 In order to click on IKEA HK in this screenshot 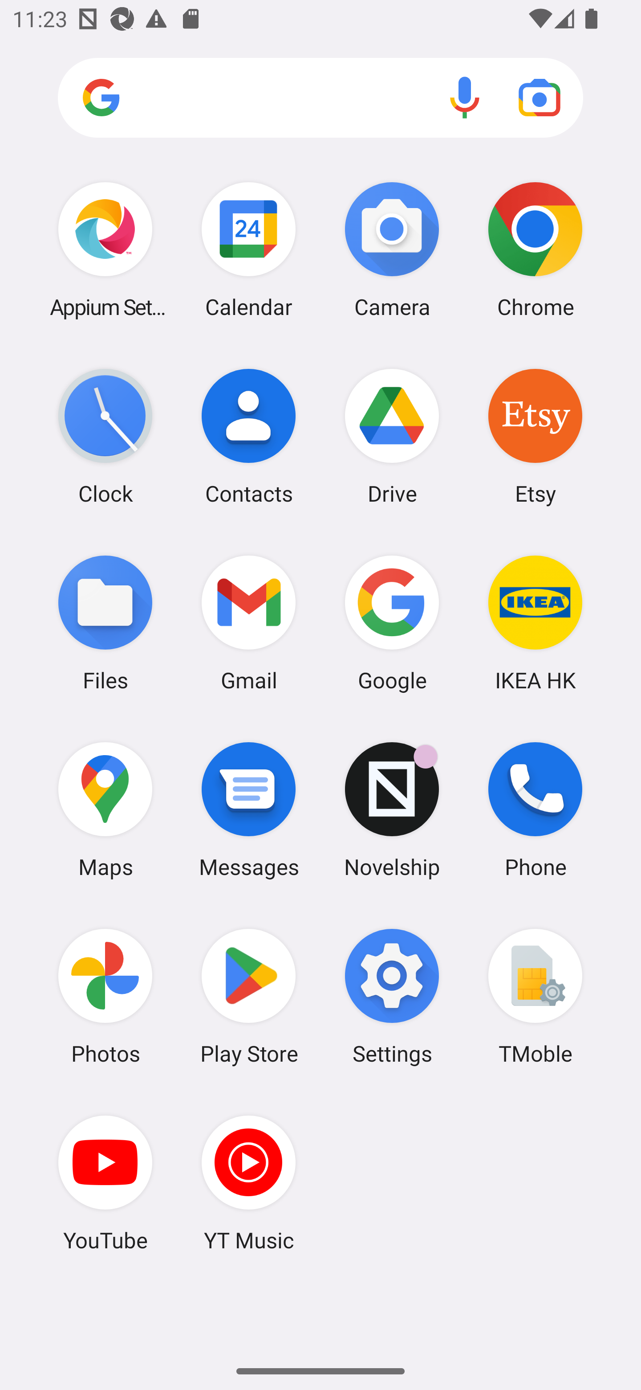, I will do `click(535, 622)`.